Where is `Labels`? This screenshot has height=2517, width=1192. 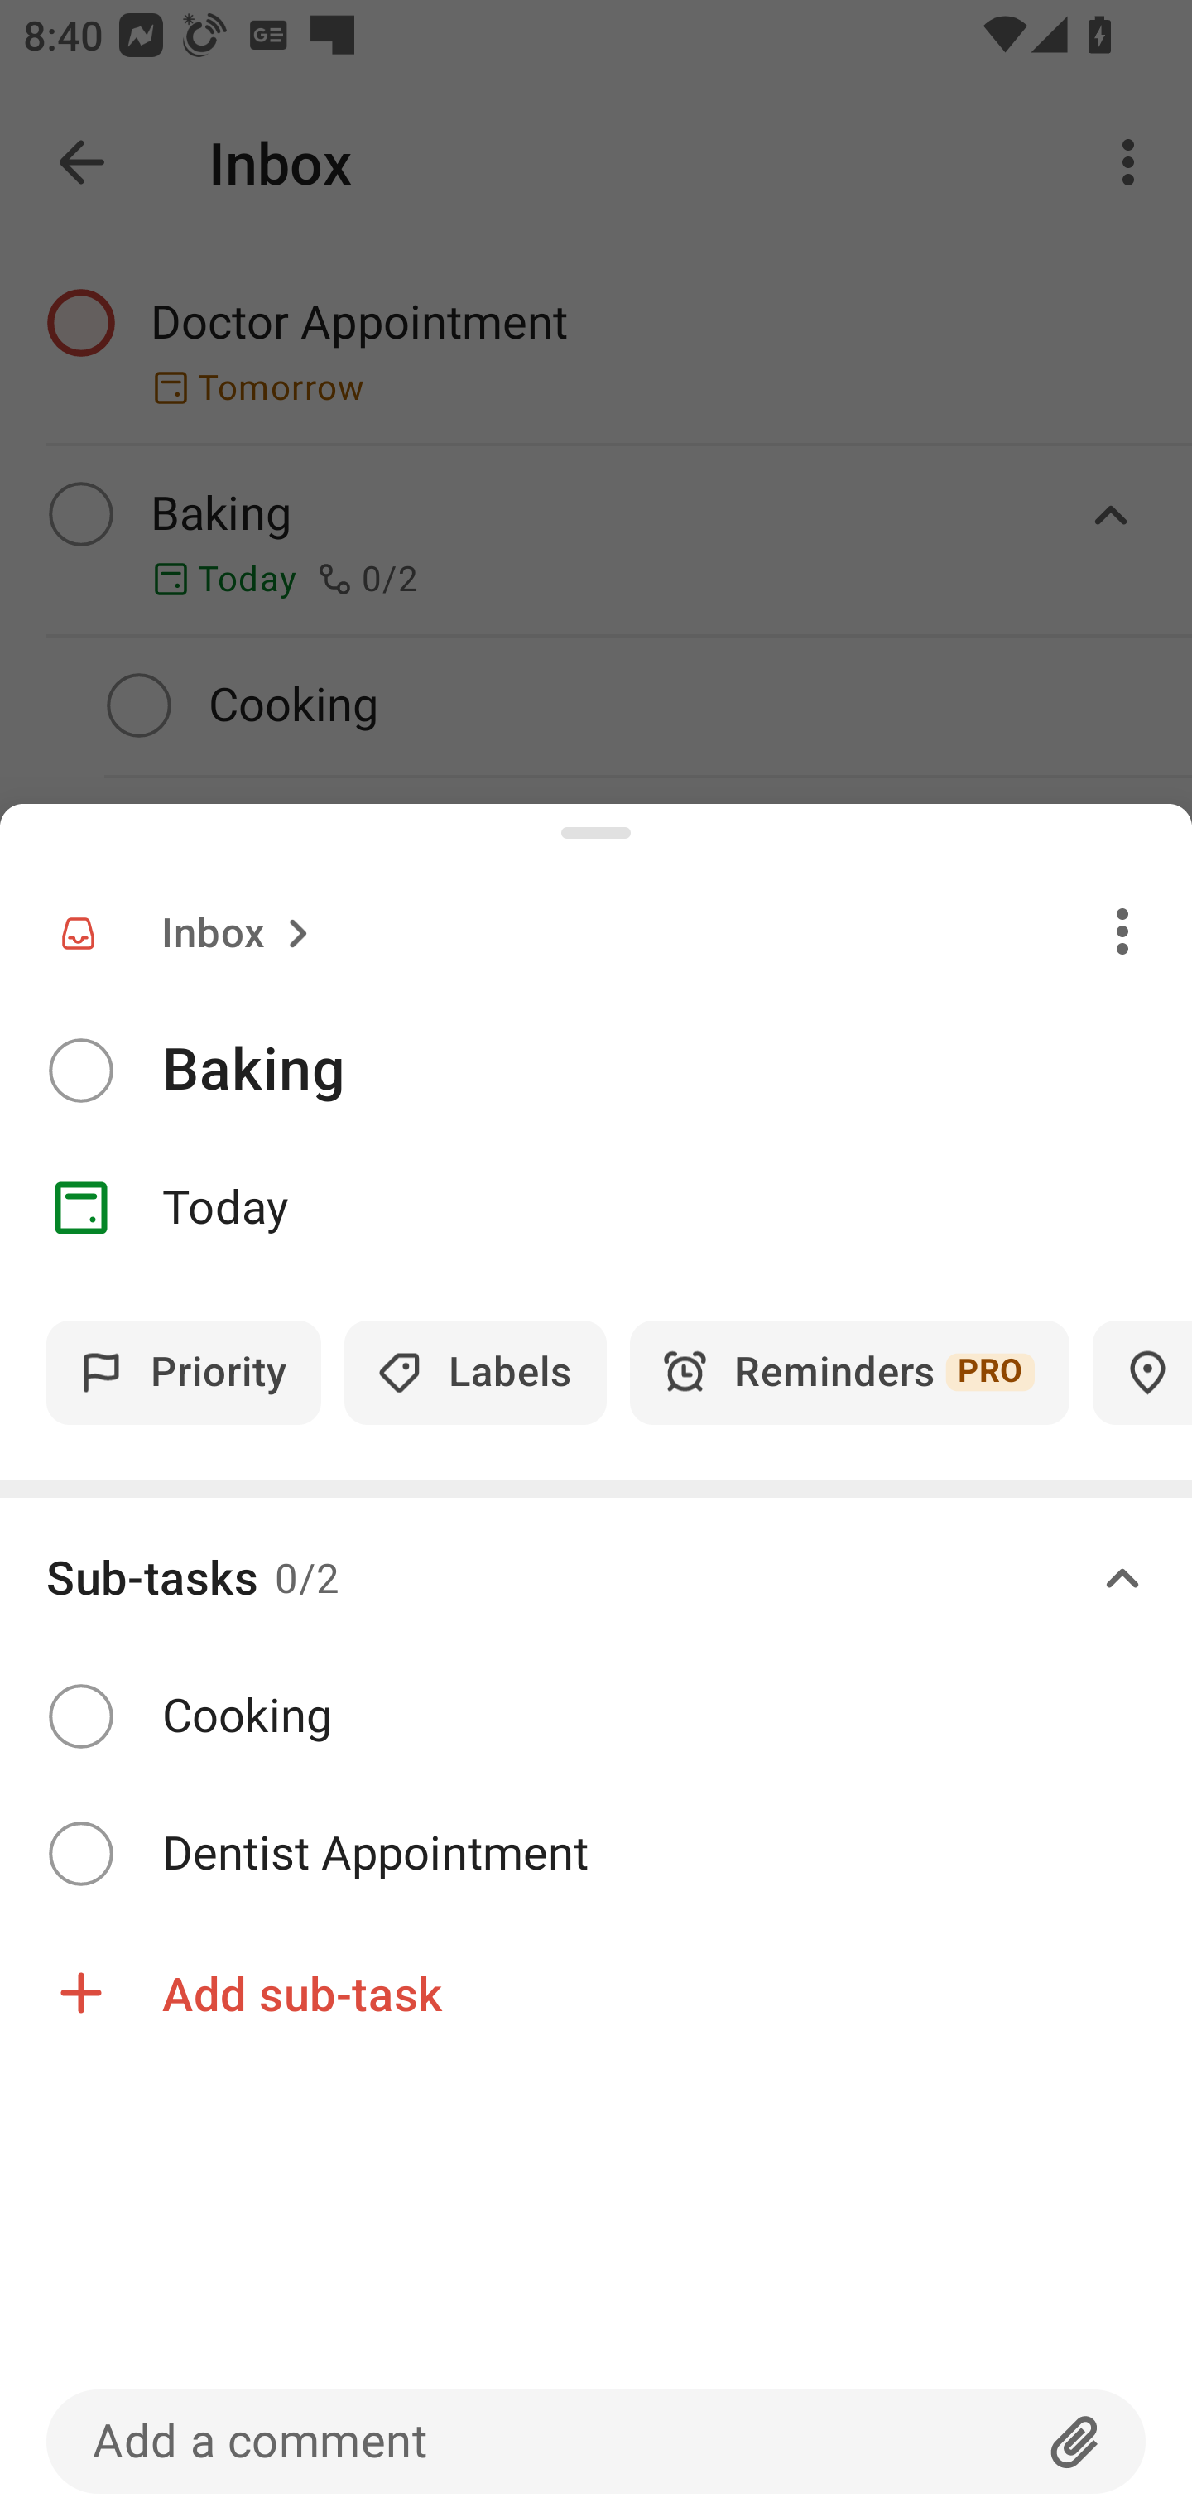 Labels is located at coordinates (475, 1373).